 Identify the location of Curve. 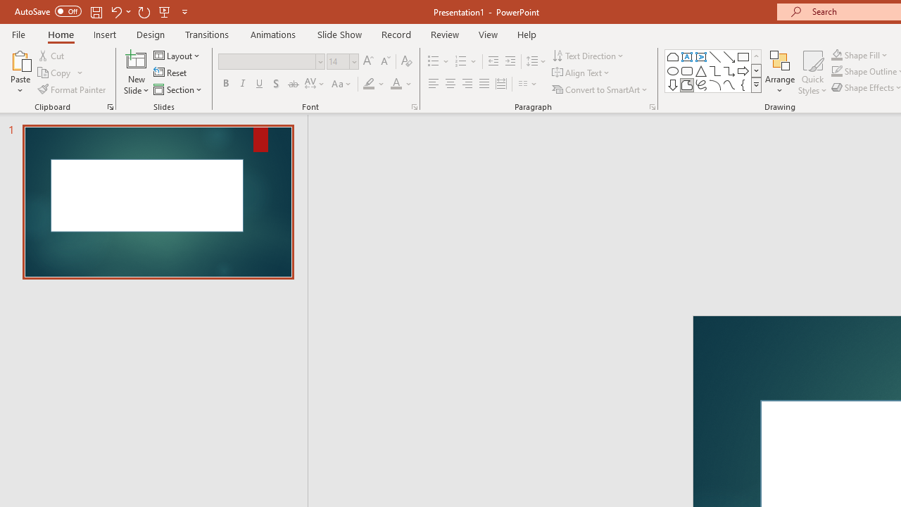
(729, 84).